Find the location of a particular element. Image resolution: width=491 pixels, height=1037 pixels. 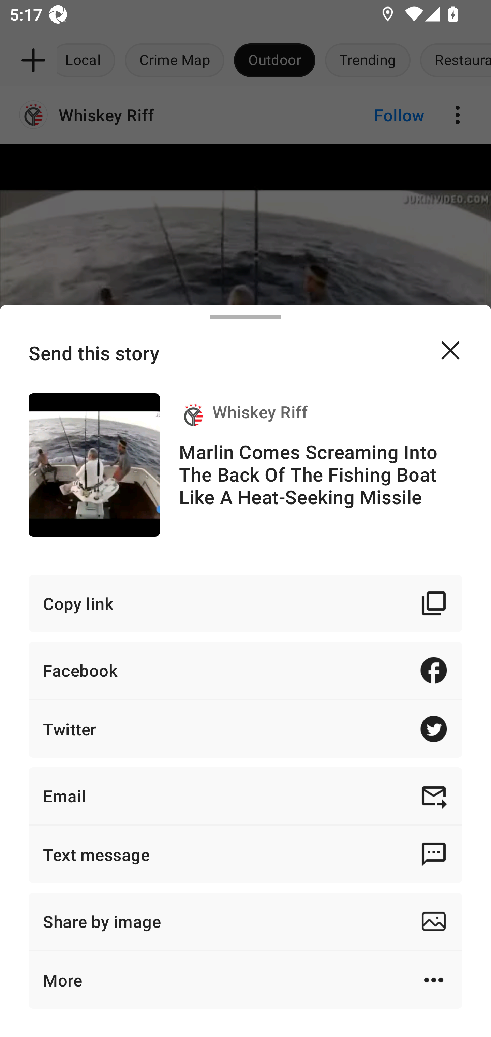

Email is located at coordinates (245, 795).